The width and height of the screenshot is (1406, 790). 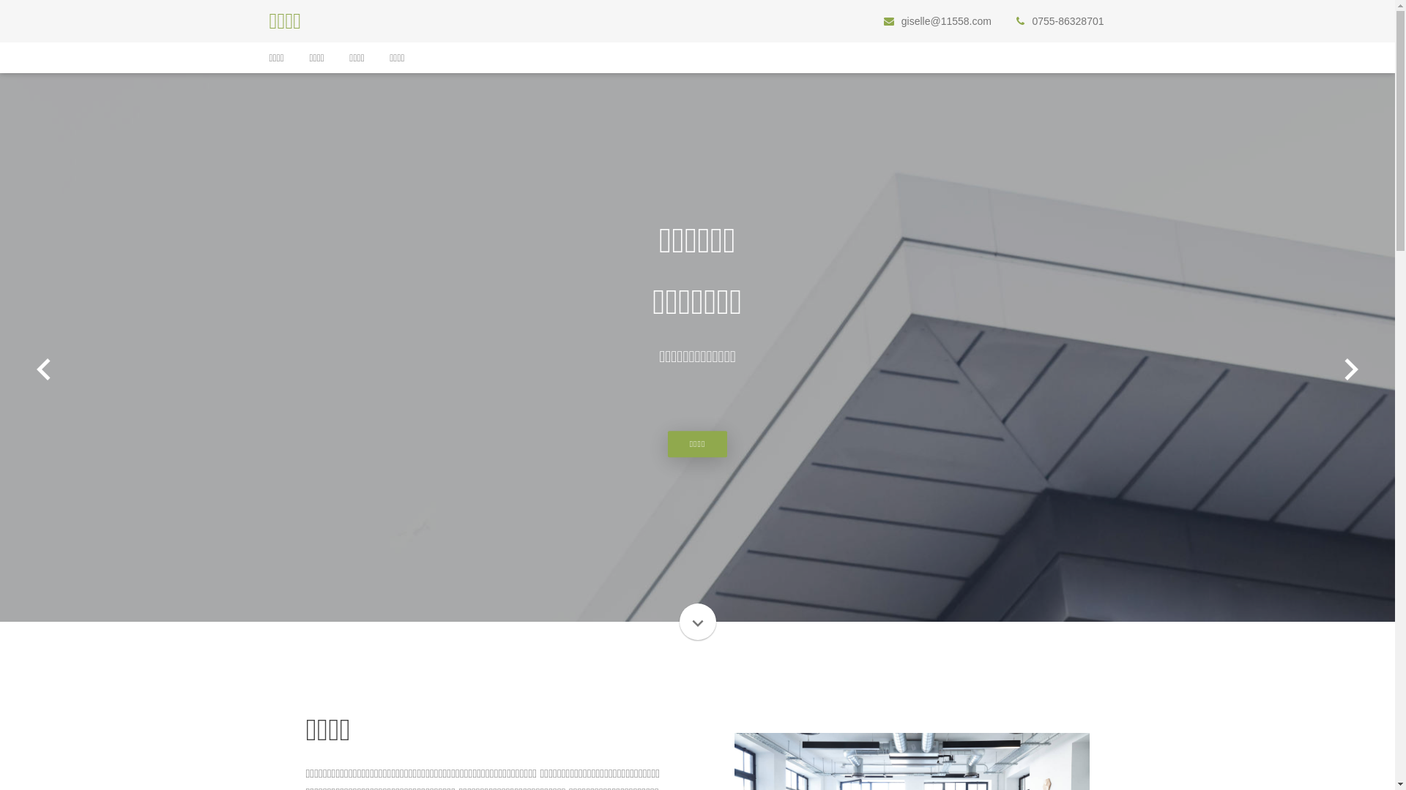 I want to click on giselle@11558.com, so click(x=946, y=21).